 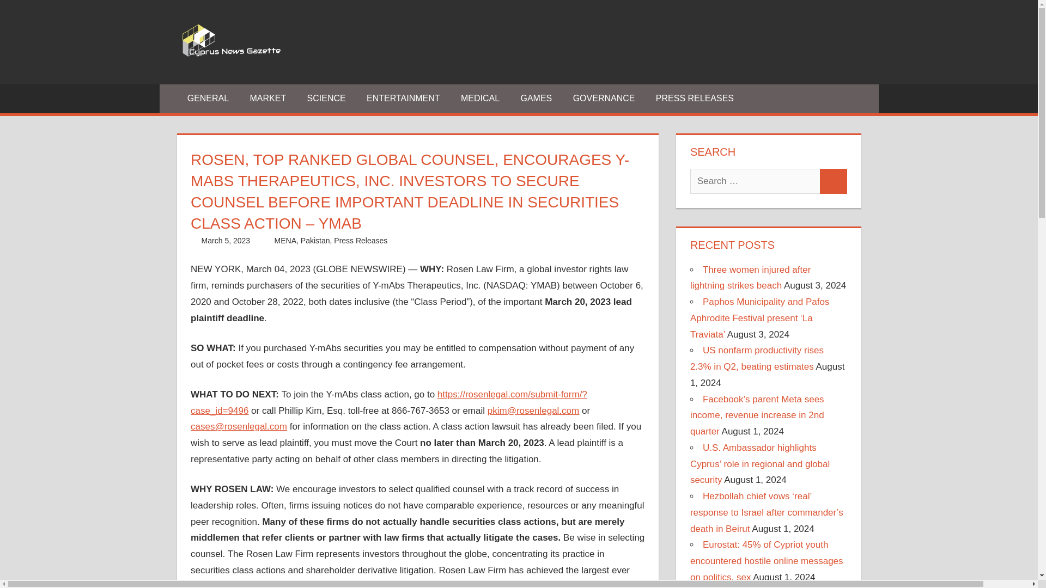 I want to click on cnadmin, so click(x=287, y=241).